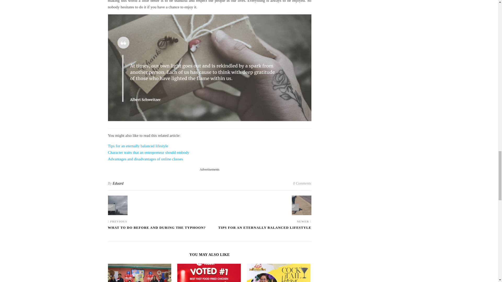  I want to click on Tips for an eternally balanced lifestyle, so click(138, 146).